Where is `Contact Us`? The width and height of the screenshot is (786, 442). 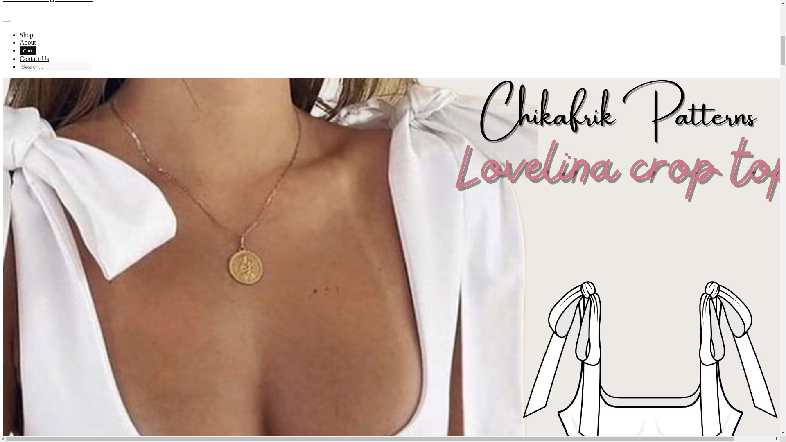
Contact Us is located at coordinates (34, 59).